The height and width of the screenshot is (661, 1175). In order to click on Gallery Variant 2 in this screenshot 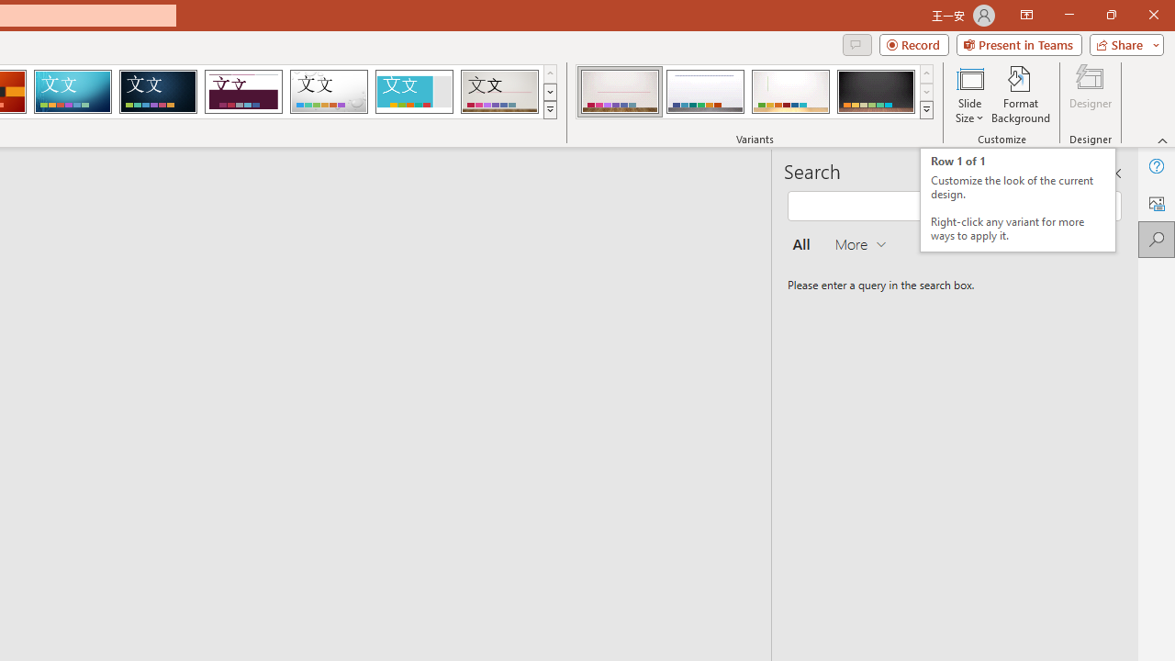, I will do `click(705, 92)`.